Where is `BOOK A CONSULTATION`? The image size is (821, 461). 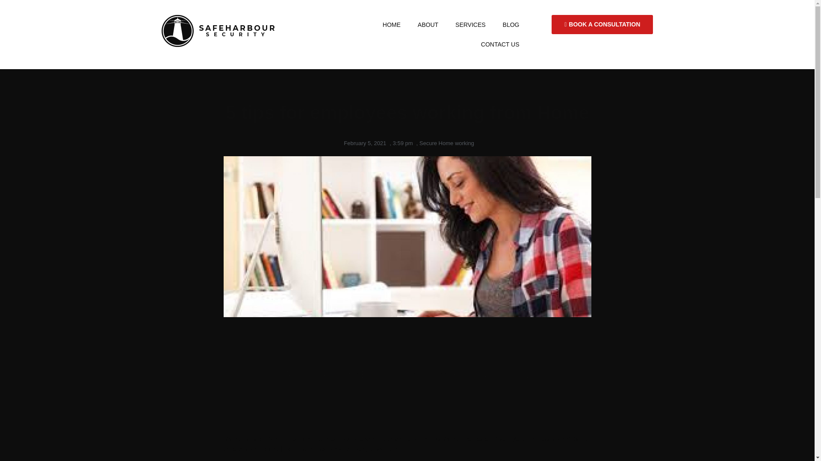 BOOK A CONSULTATION is located at coordinates (602, 24).